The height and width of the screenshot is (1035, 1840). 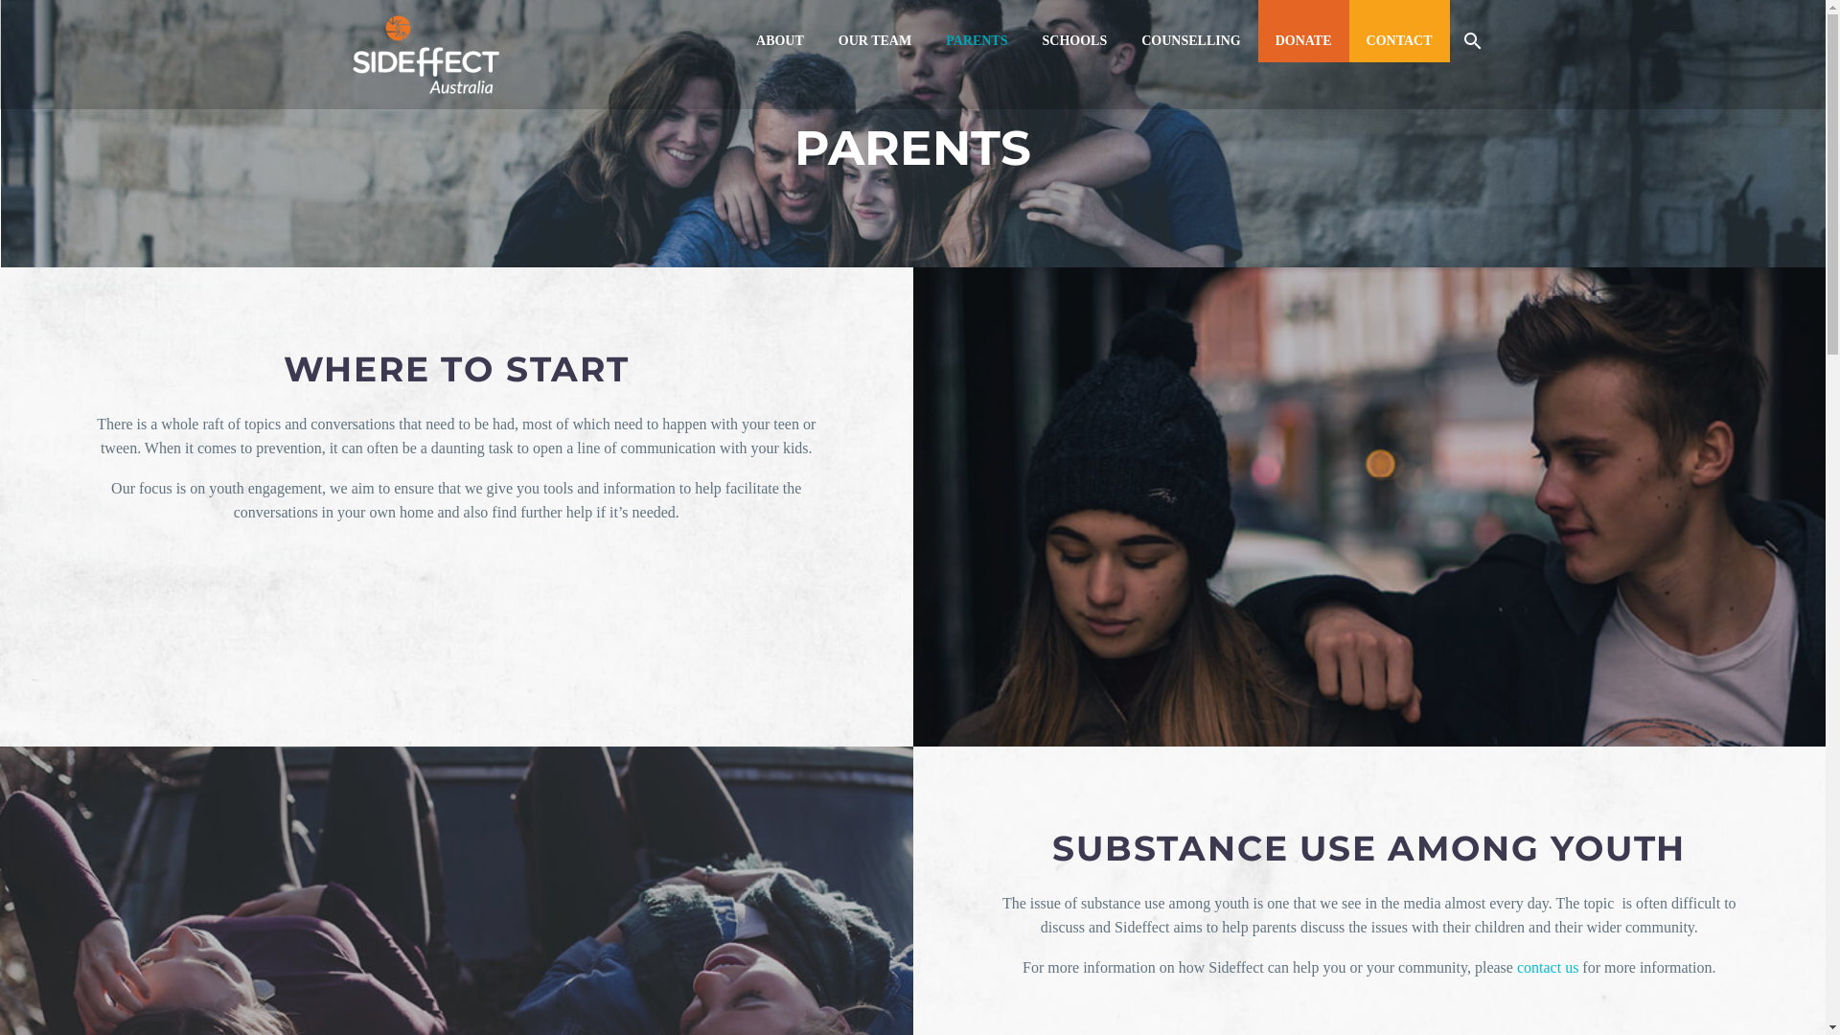 What do you see at coordinates (1074, 40) in the screenshot?
I see `SCHOOLS` at bounding box center [1074, 40].